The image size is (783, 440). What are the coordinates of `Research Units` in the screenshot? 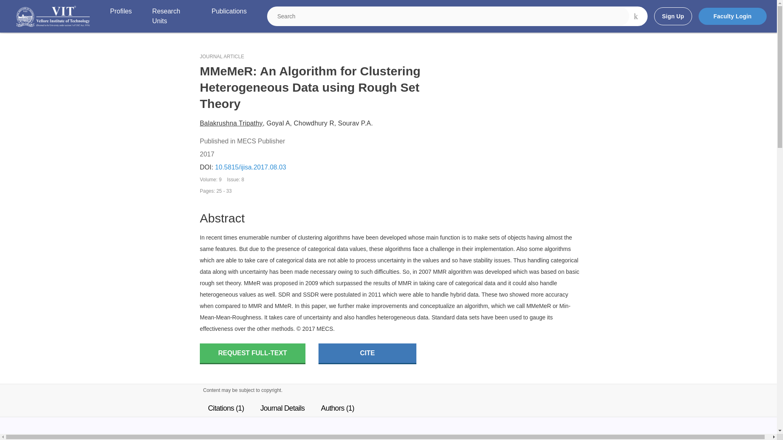 It's located at (171, 16).